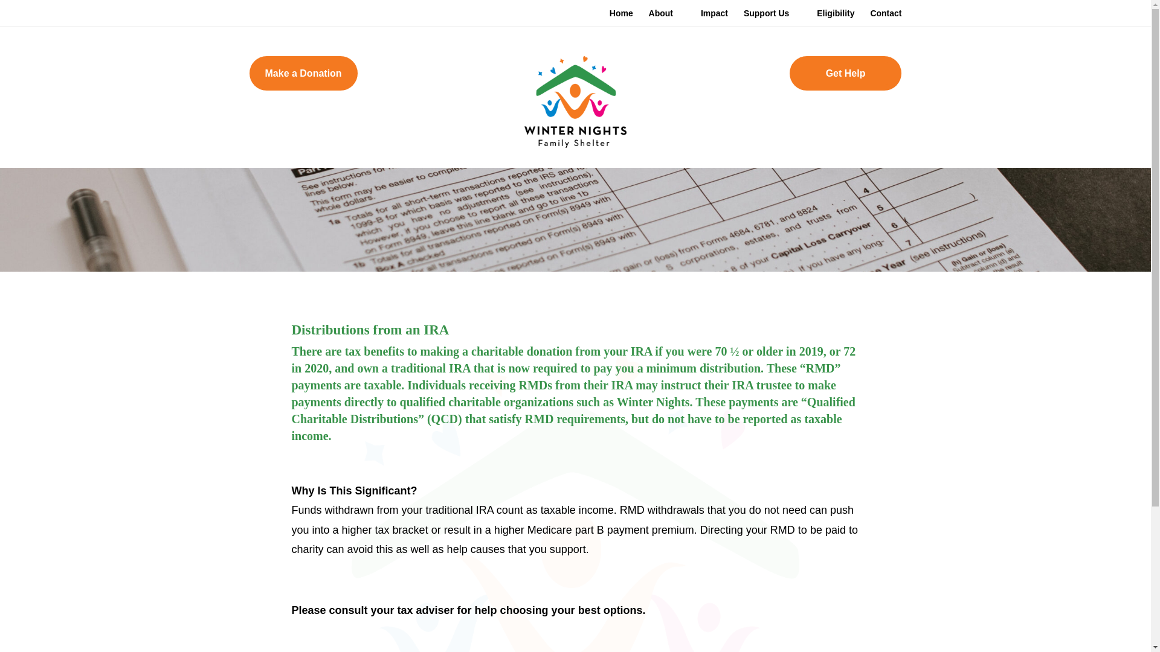  What do you see at coordinates (303, 73) in the screenshot?
I see `Make a Donation` at bounding box center [303, 73].